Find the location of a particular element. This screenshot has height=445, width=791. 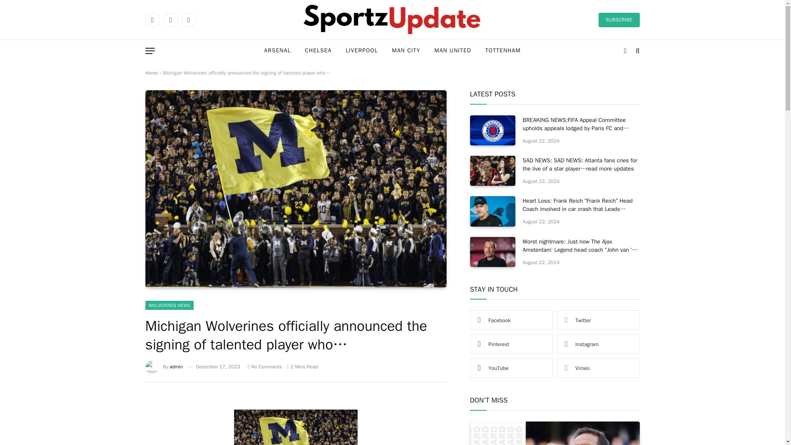

ARSENAL is located at coordinates (278, 51).